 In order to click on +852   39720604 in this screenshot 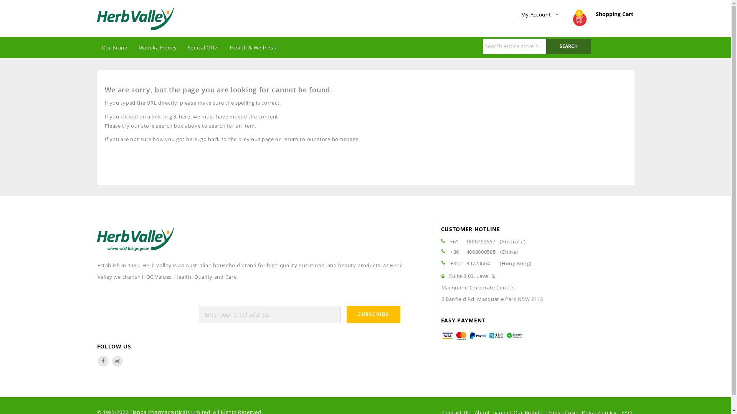, I will do `click(470, 263)`.